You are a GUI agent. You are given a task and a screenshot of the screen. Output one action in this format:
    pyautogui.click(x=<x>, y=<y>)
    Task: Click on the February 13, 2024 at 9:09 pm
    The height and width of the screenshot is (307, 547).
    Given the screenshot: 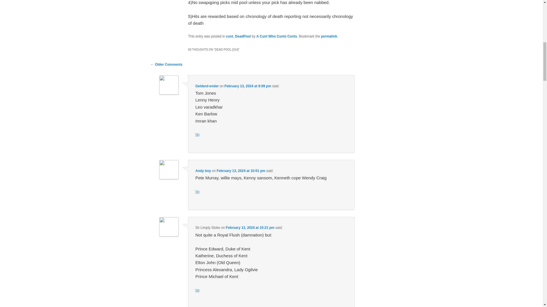 What is the action you would take?
    pyautogui.click(x=248, y=86)
    